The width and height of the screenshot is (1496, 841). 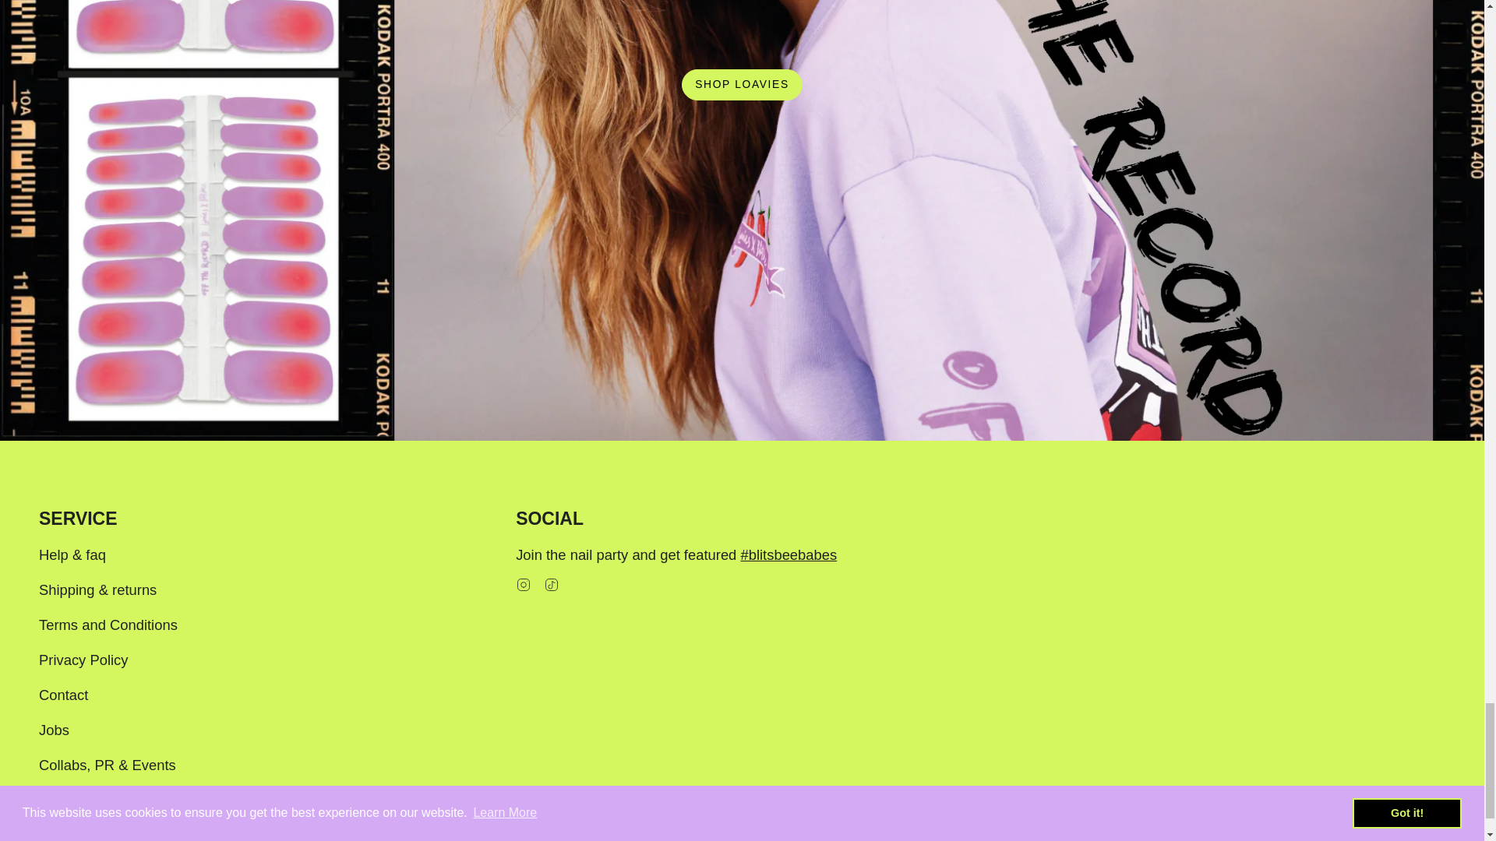 I want to click on Union Pay, so click(x=1395, y=839).